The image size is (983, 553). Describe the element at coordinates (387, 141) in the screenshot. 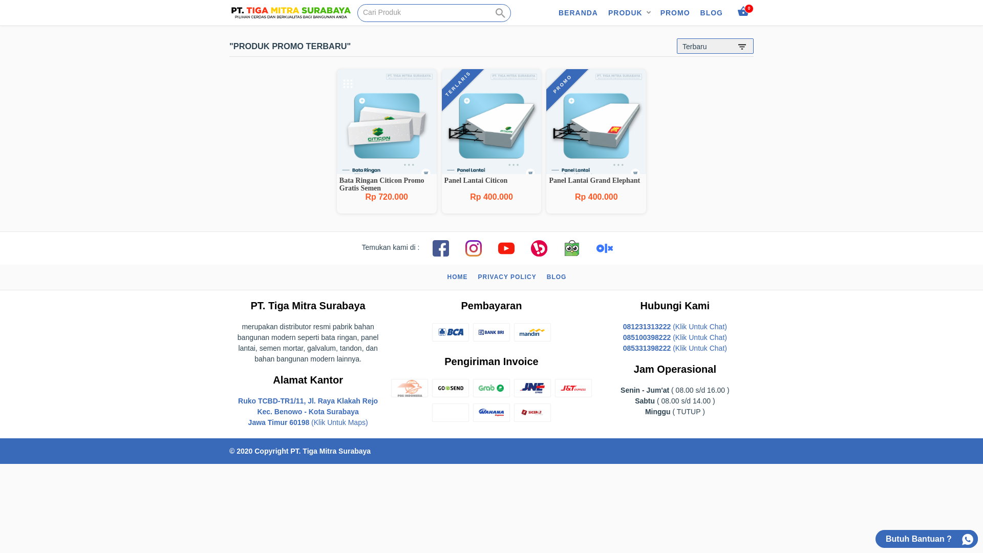

I see `Bata Ringan Citicon Promo Gratis Semen
Rp 720.000` at that location.